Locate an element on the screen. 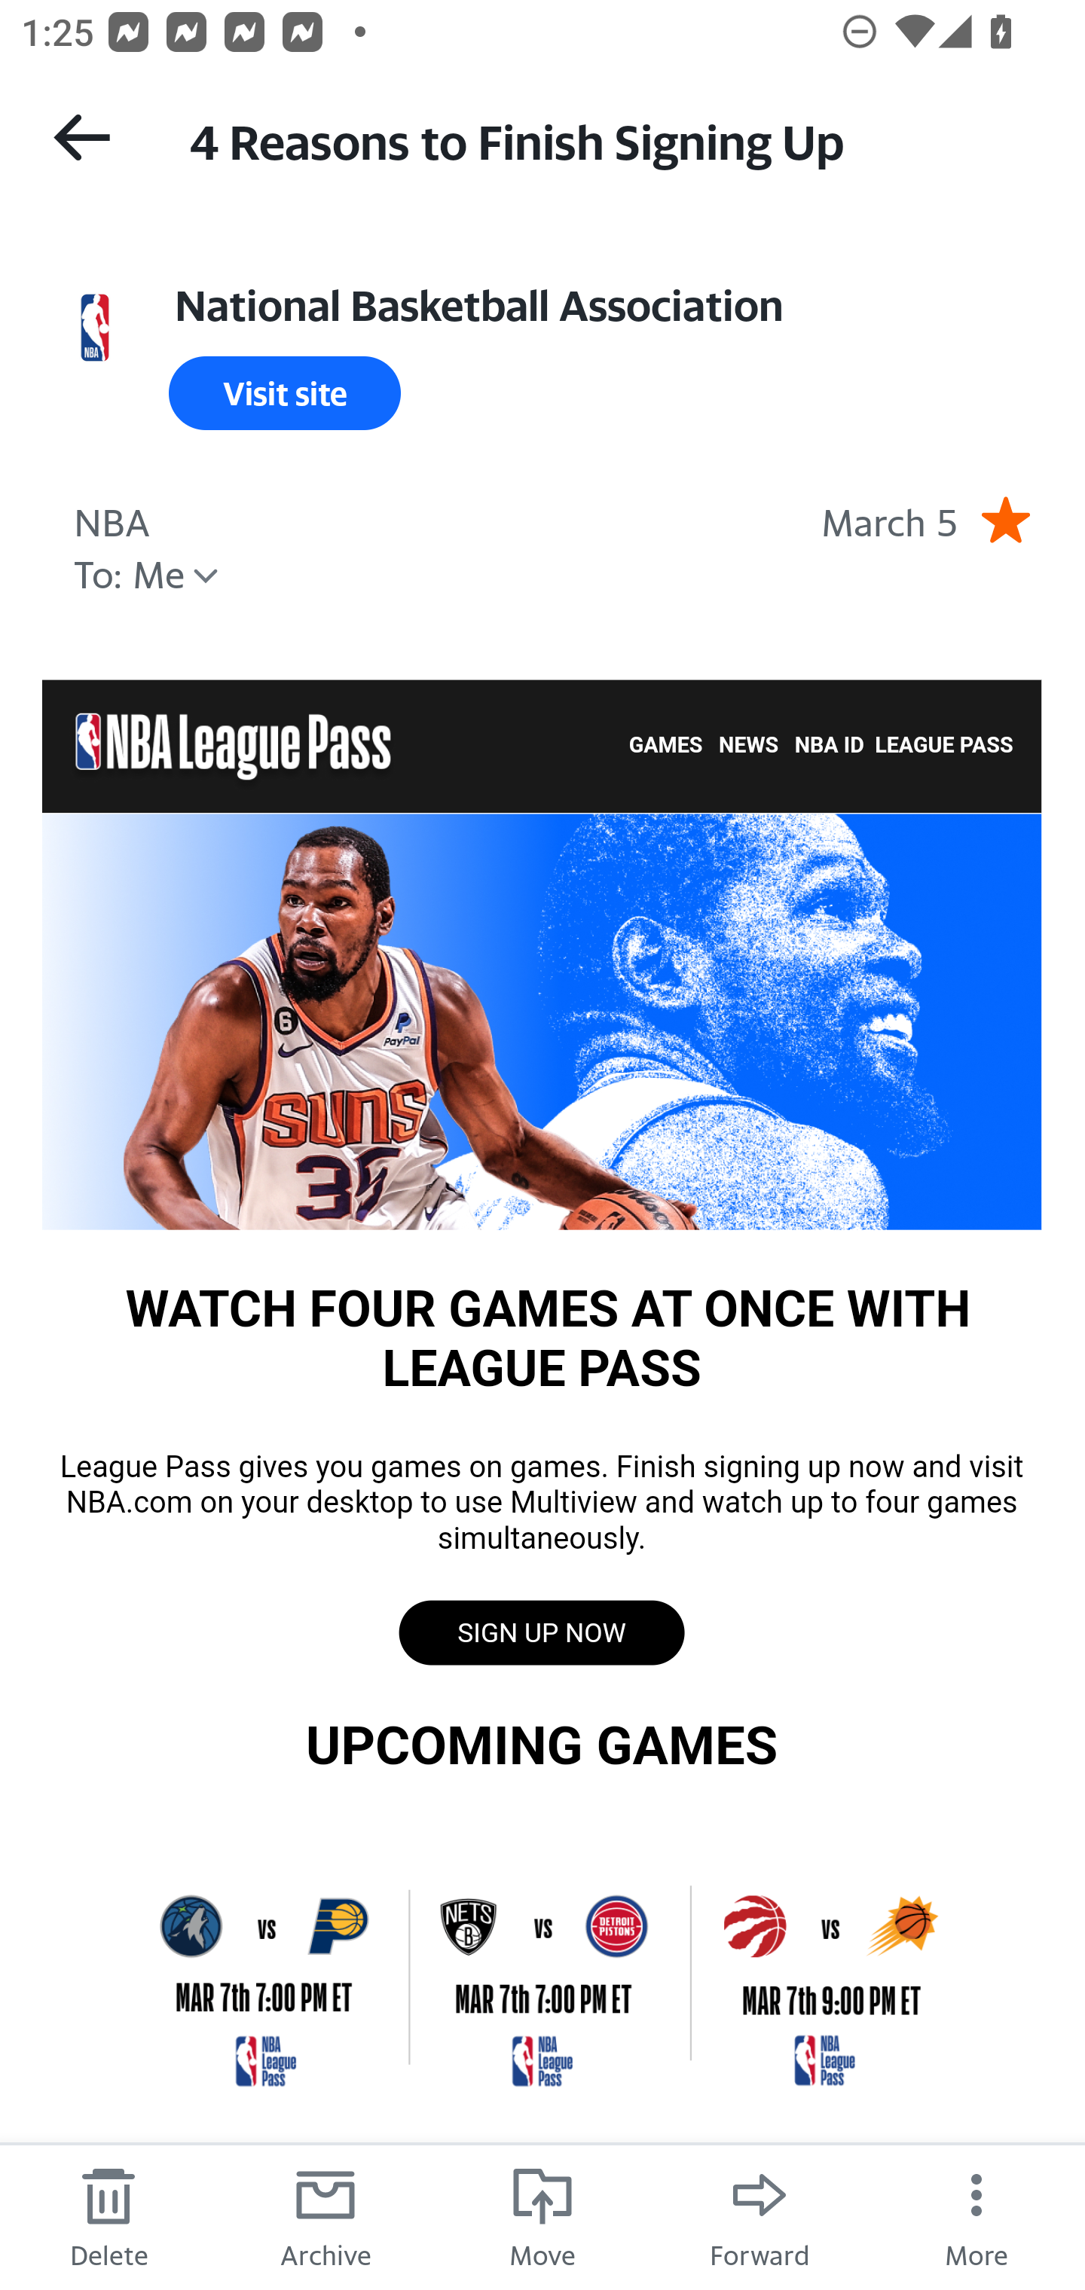 This screenshot has width=1085, height=2290. More is located at coordinates (976, 2216).